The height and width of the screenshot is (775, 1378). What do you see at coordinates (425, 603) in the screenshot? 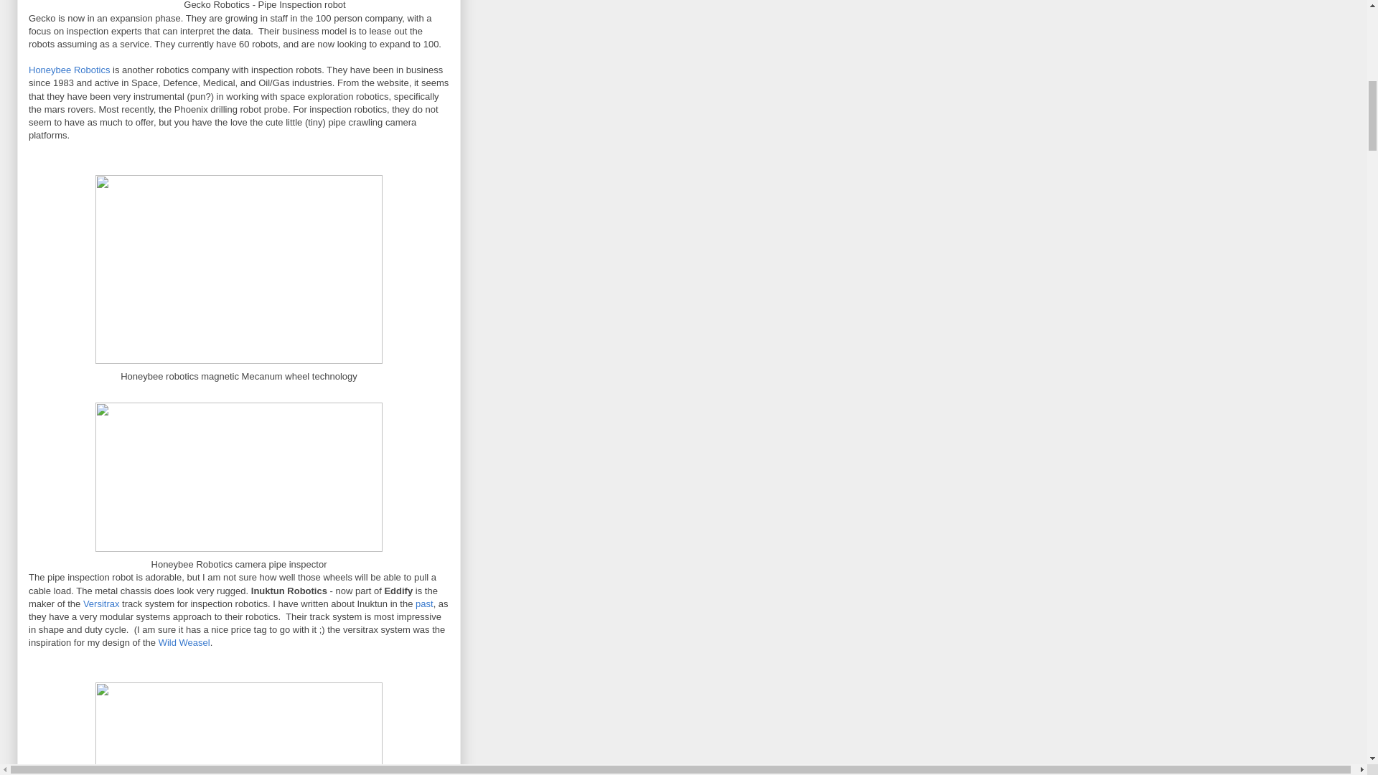
I see `past` at bounding box center [425, 603].